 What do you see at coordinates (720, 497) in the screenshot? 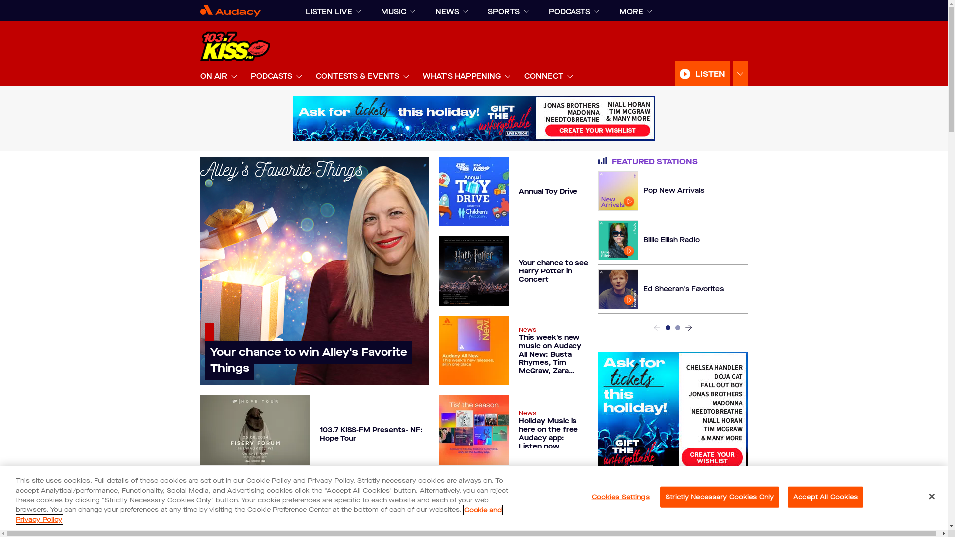
I see `Strictly Necessary Cookies Only` at bounding box center [720, 497].